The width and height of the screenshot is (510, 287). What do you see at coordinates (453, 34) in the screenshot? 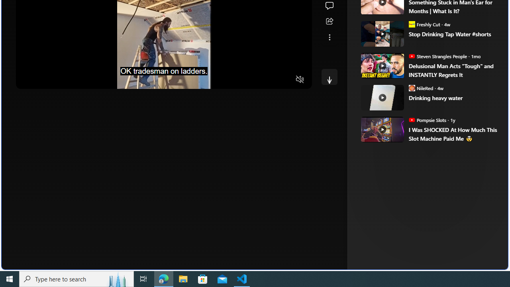
I see `Stop Drinking Tap Water #shorts` at bounding box center [453, 34].